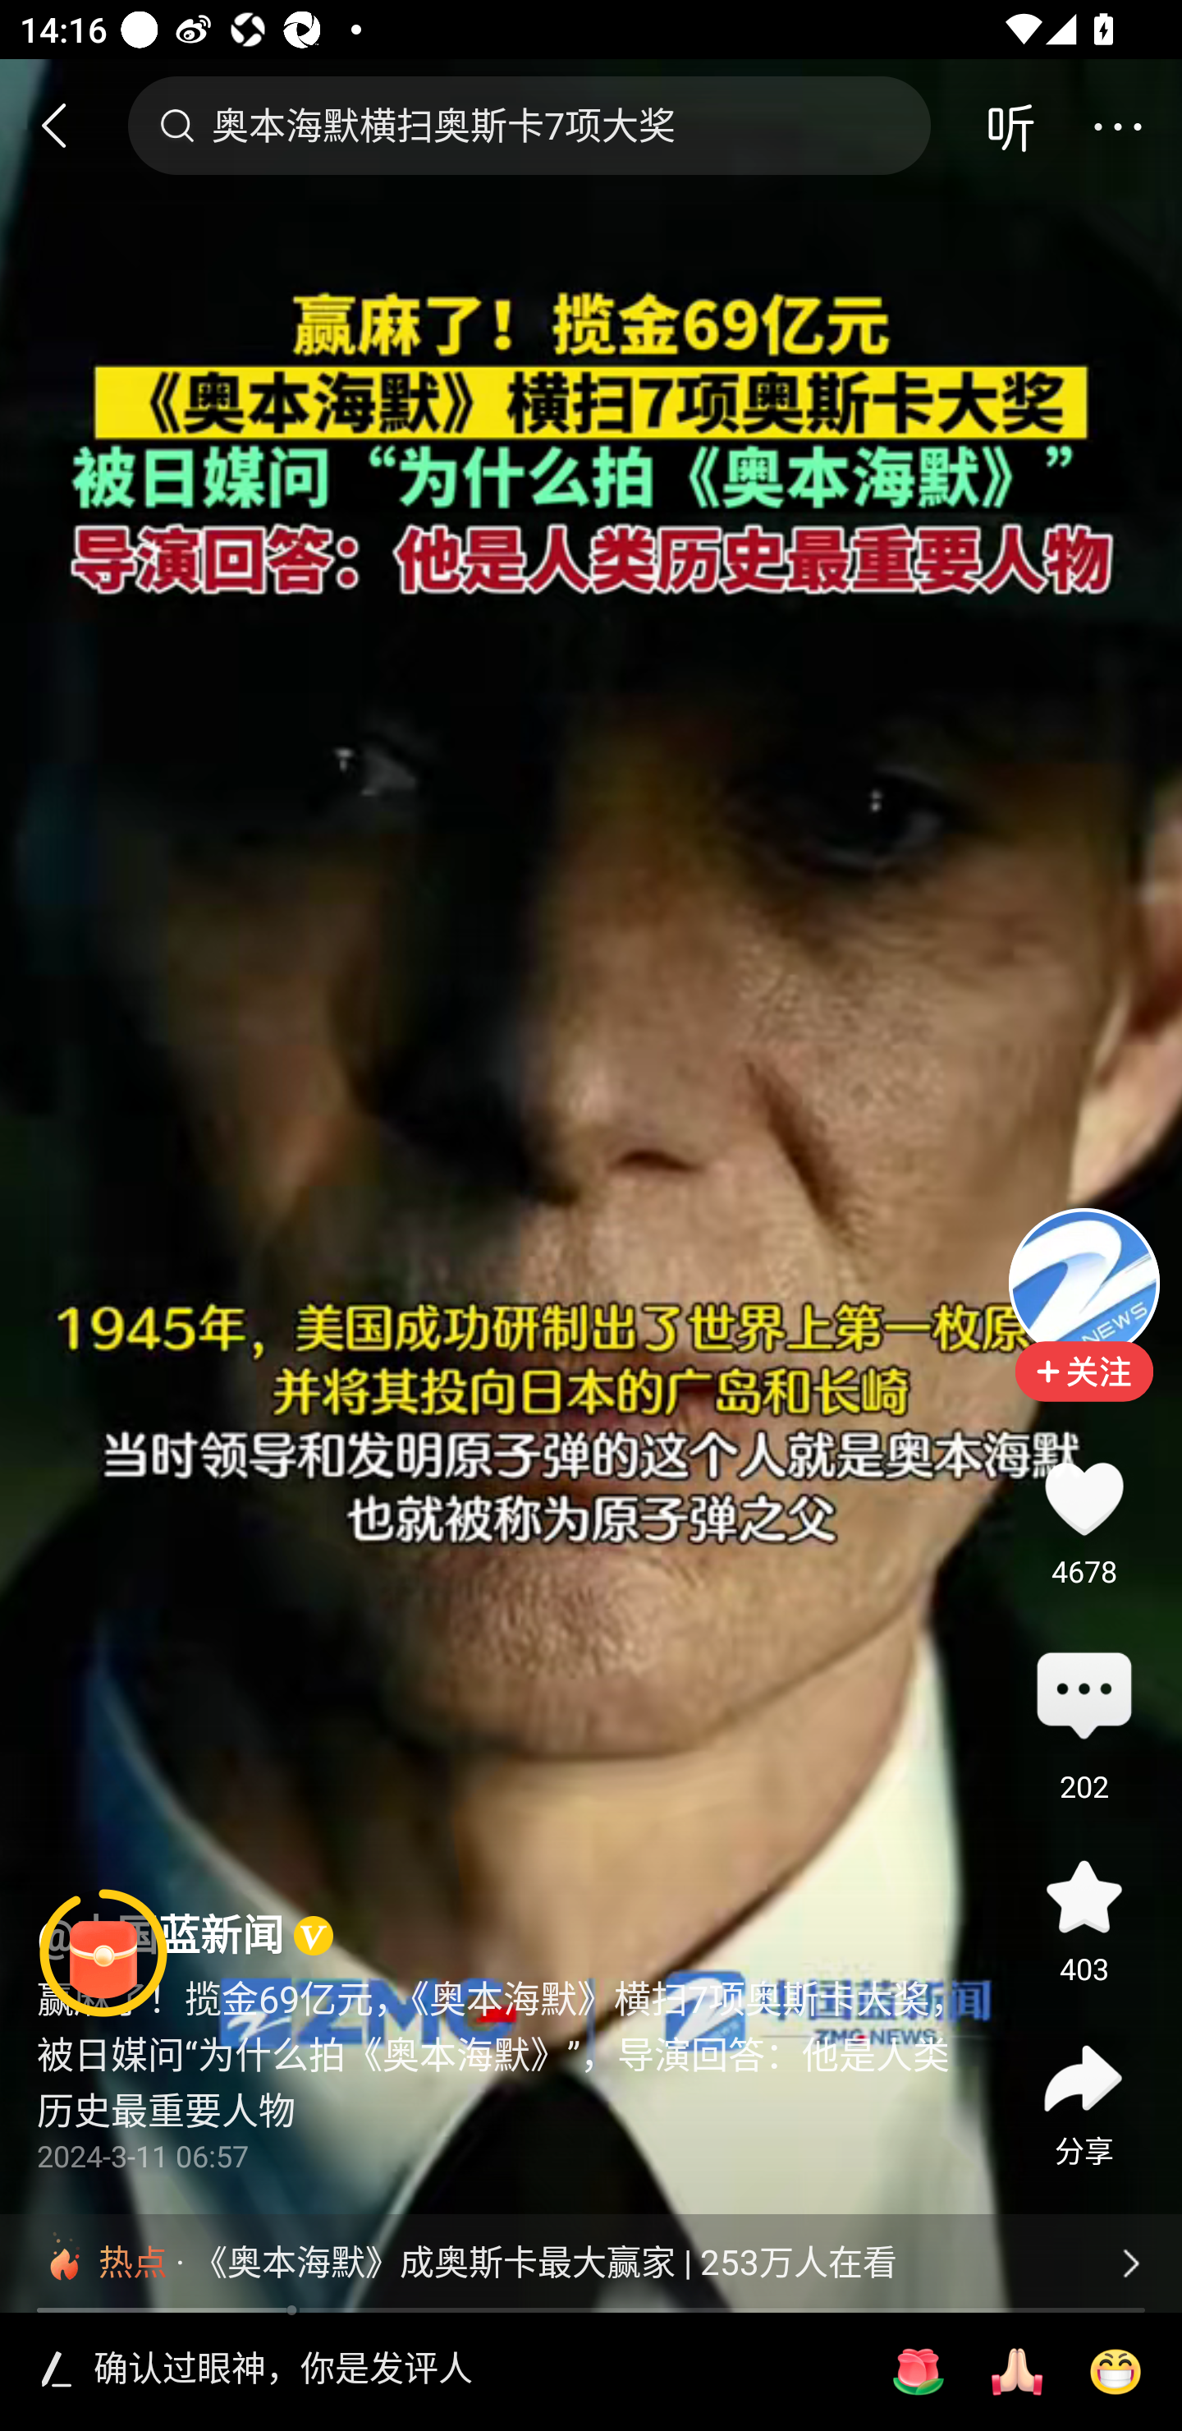 This screenshot has height=2431, width=1182. What do you see at coordinates (103, 1953) in the screenshot?
I see `阅读赚金币` at bounding box center [103, 1953].